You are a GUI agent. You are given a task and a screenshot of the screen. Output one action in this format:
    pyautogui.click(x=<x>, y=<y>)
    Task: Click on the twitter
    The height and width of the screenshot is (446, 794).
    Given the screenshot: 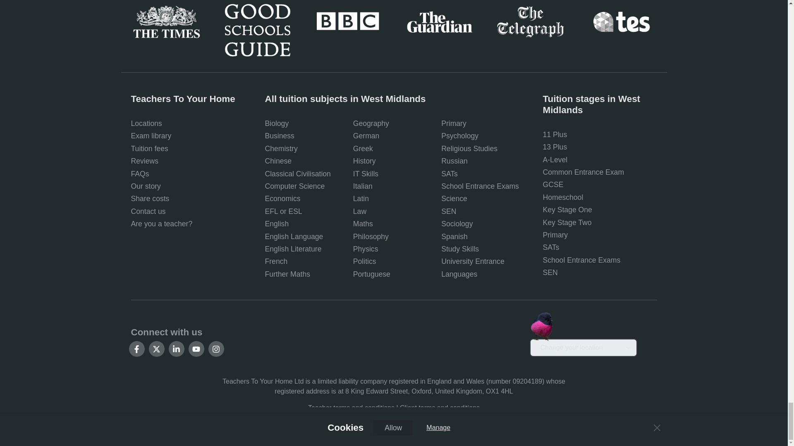 What is the action you would take?
    pyautogui.click(x=156, y=349)
    